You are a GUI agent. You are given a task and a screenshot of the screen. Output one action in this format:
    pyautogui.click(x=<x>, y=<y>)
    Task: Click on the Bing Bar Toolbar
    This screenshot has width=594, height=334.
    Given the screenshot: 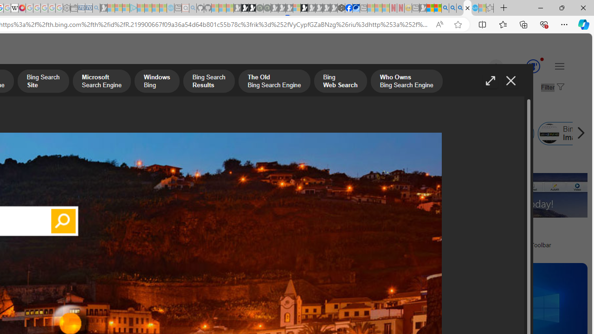 What is the action you would take?
    pyautogui.click(x=260, y=134)
    